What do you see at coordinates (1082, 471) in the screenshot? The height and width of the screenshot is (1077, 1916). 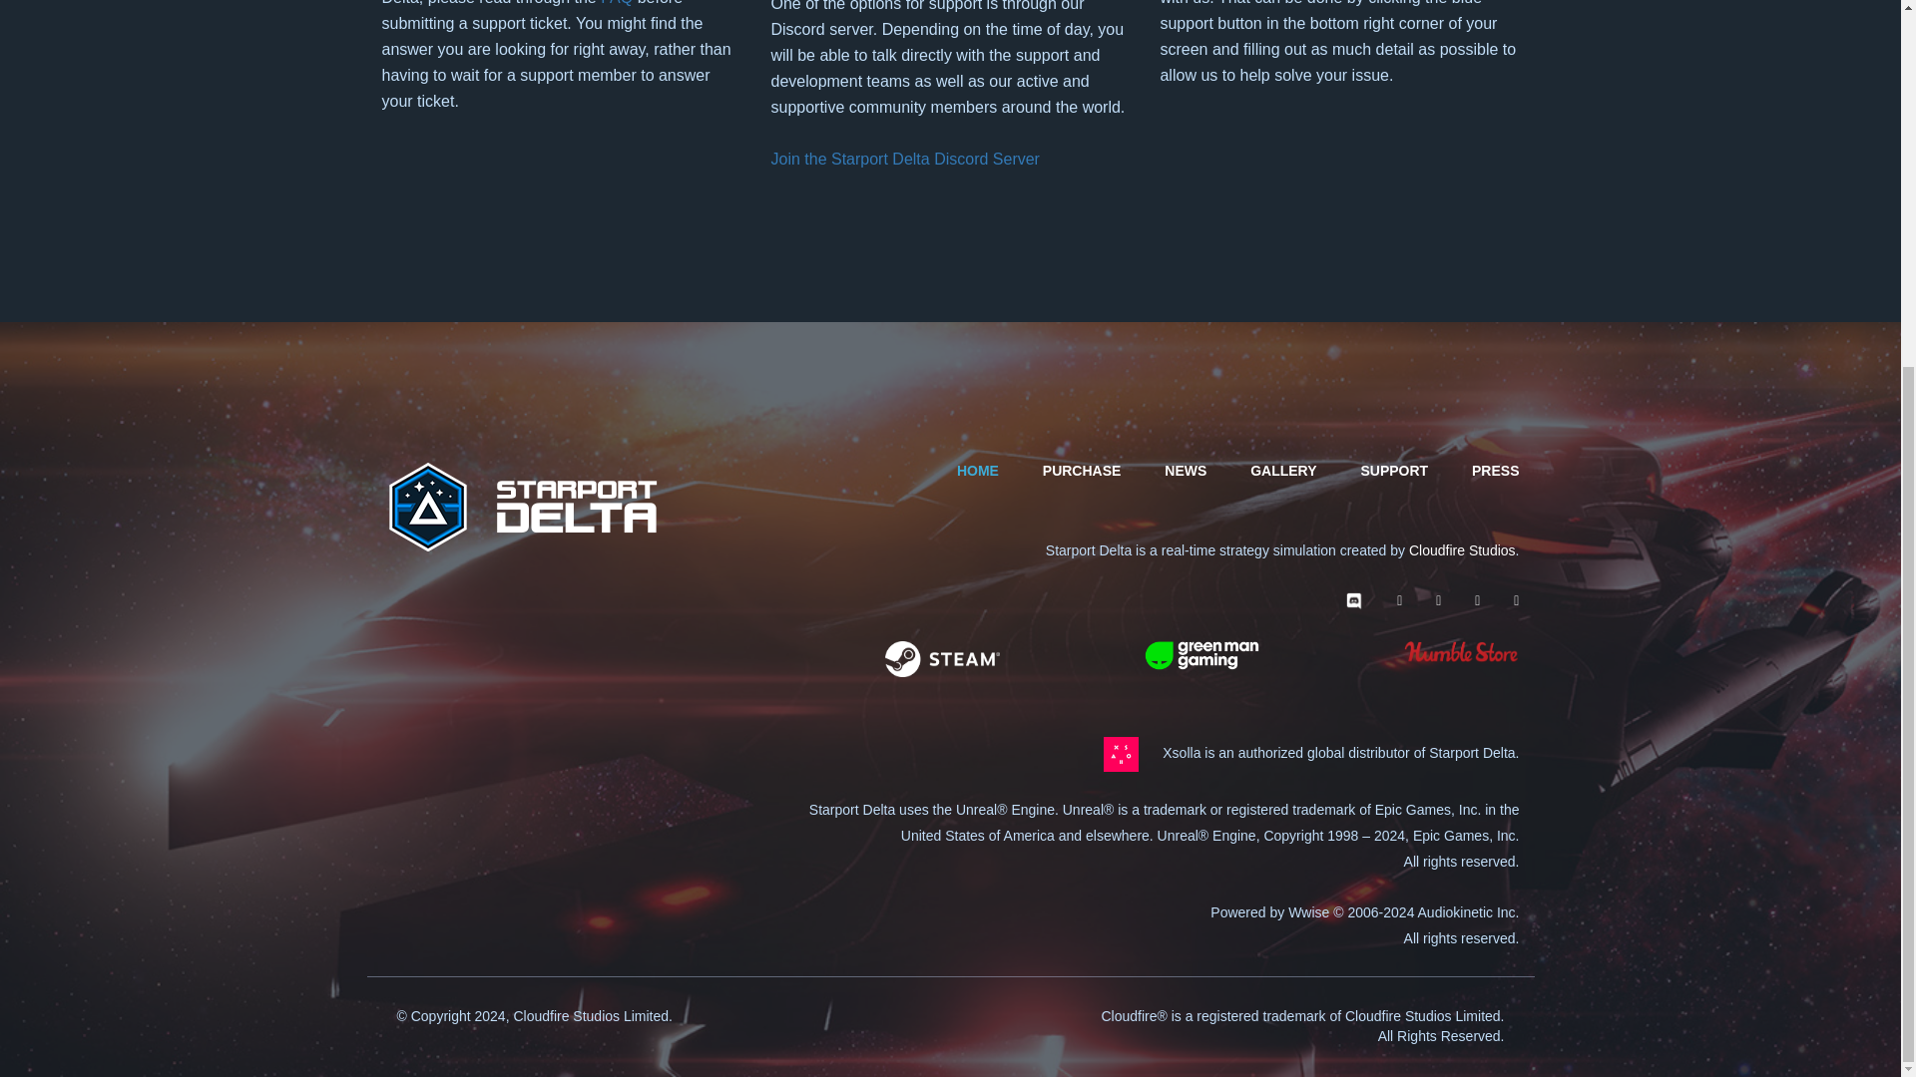 I see `PURCHASE` at bounding box center [1082, 471].